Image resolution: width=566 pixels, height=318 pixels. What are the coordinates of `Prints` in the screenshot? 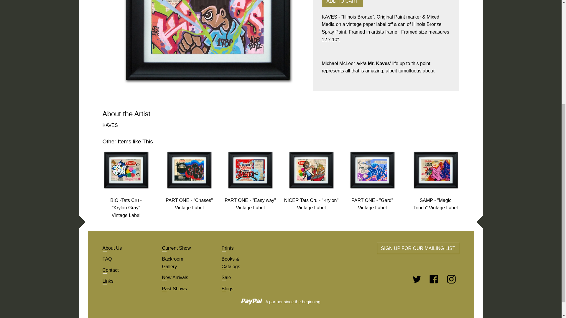 It's located at (228, 248).